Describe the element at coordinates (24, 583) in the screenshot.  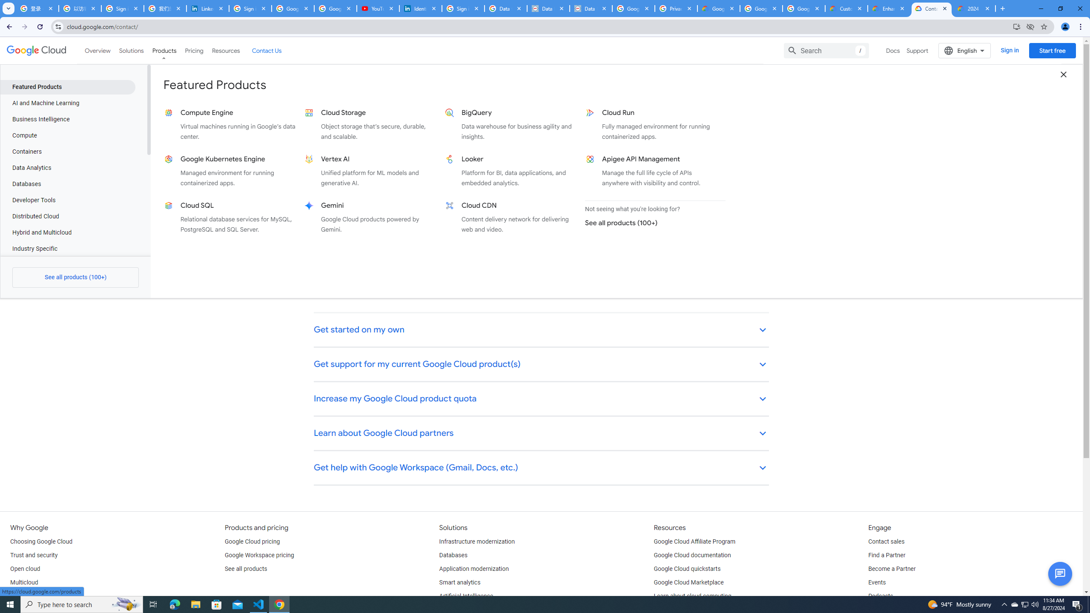
I see `Multicloud` at that location.